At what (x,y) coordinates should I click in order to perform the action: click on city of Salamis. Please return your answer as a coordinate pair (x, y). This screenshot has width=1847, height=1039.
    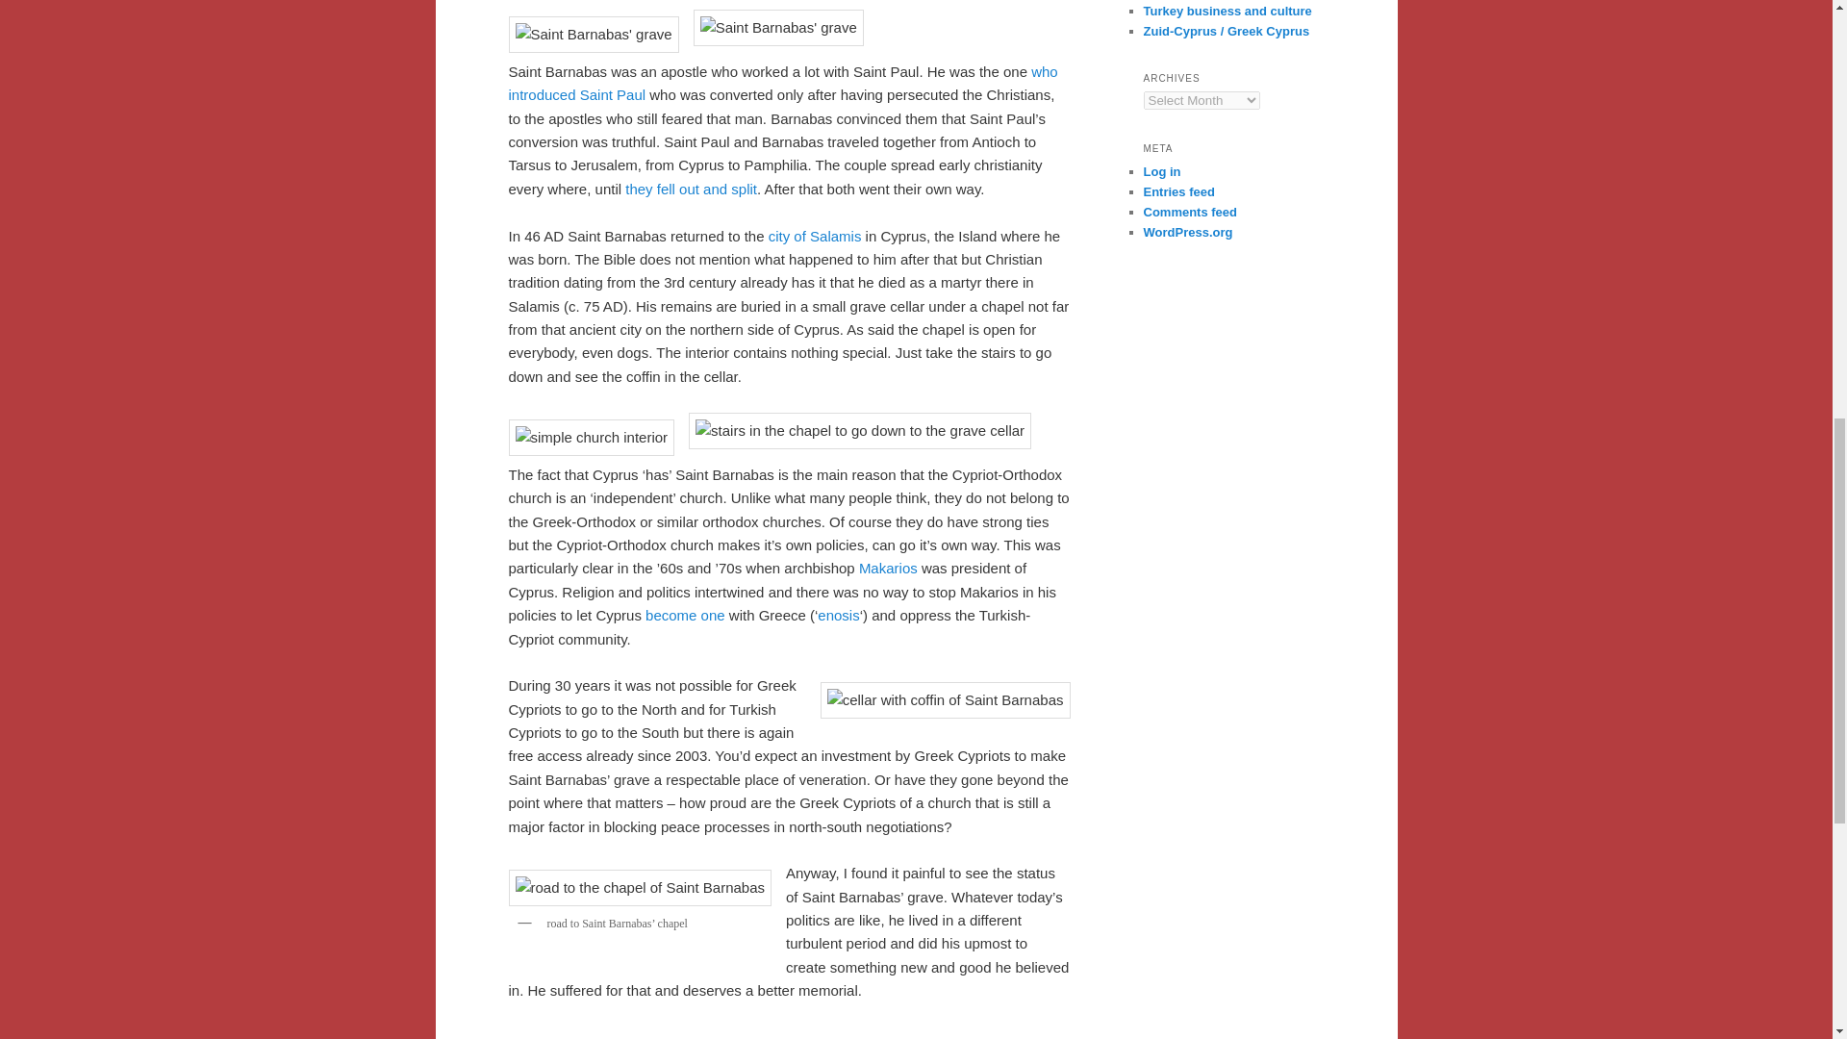
    Looking at the image, I should click on (815, 235).